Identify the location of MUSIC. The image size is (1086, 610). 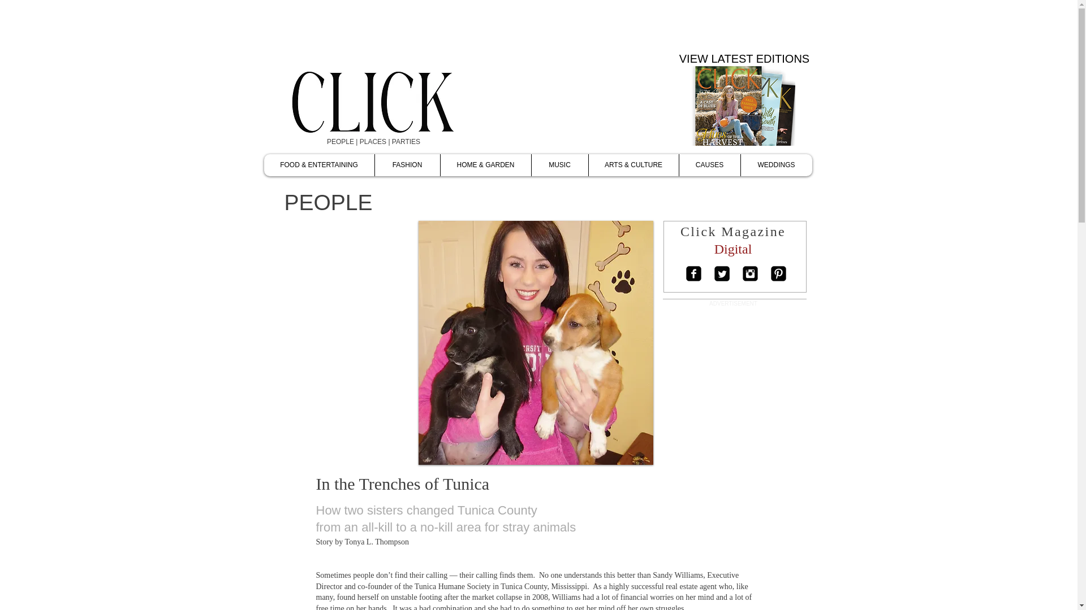
(559, 165).